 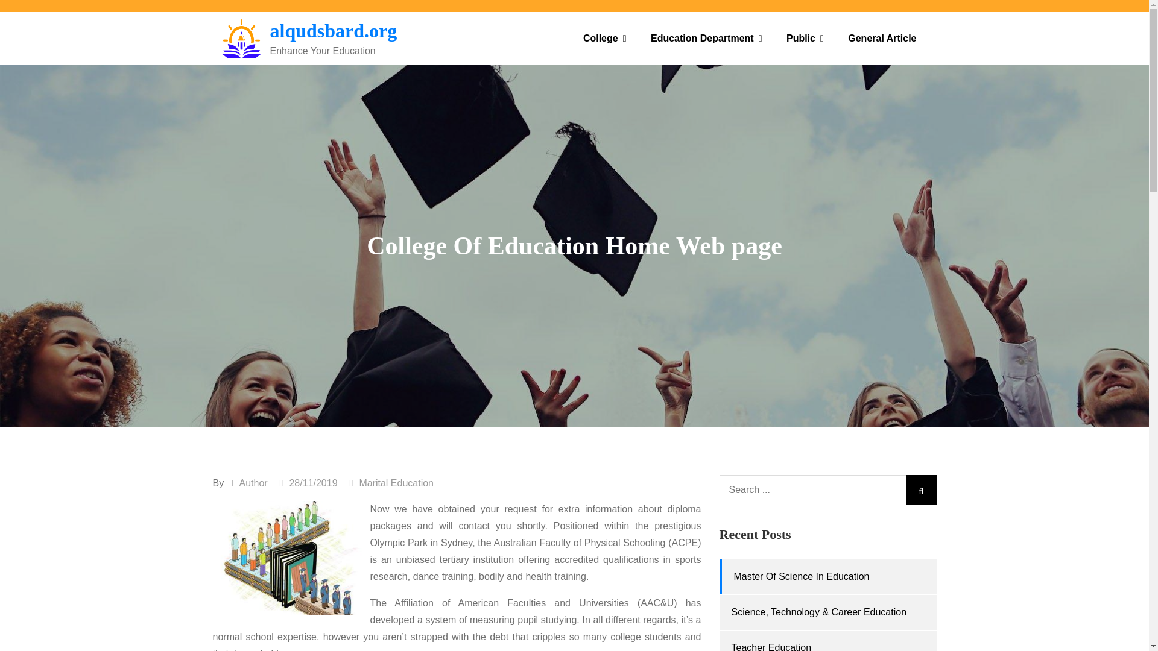 What do you see at coordinates (920, 490) in the screenshot?
I see `Search` at bounding box center [920, 490].